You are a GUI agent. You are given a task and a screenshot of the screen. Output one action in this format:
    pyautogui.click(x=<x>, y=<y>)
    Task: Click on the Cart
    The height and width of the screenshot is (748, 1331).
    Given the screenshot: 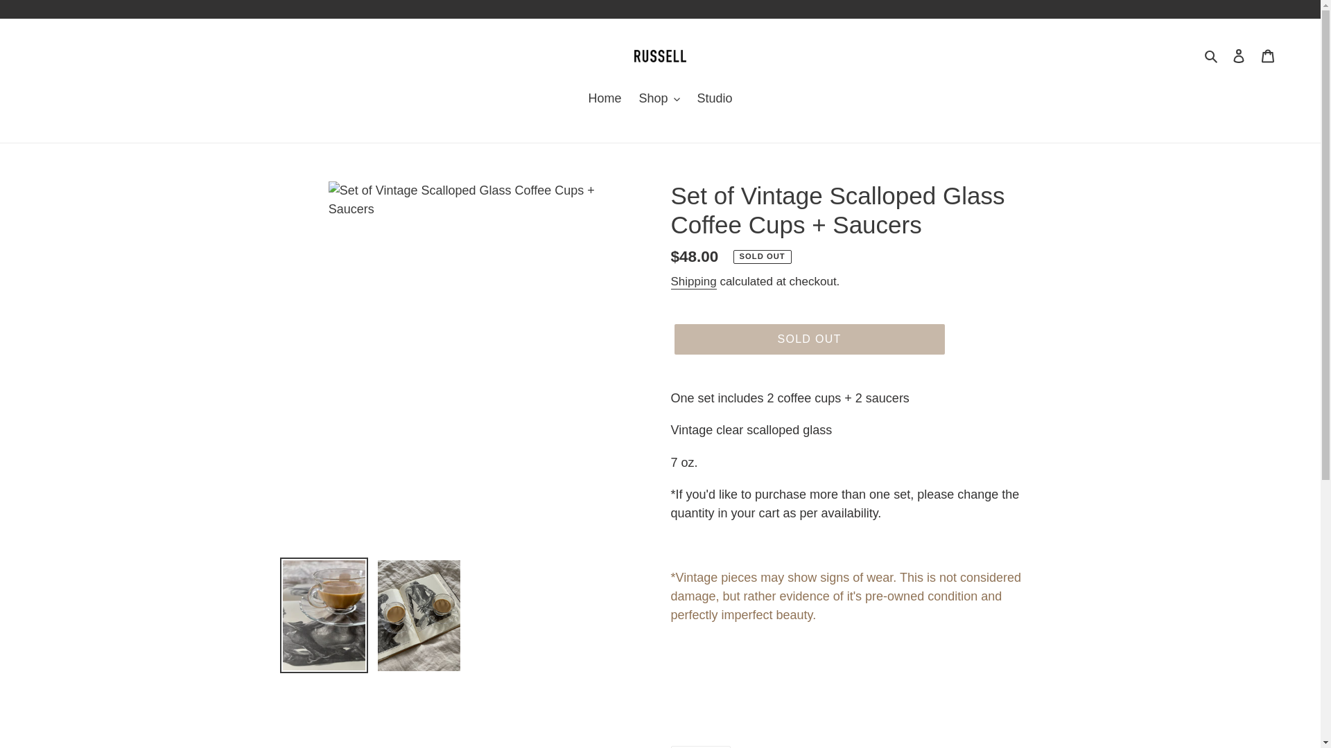 What is the action you would take?
    pyautogui.click(x=1268, y=55)
    